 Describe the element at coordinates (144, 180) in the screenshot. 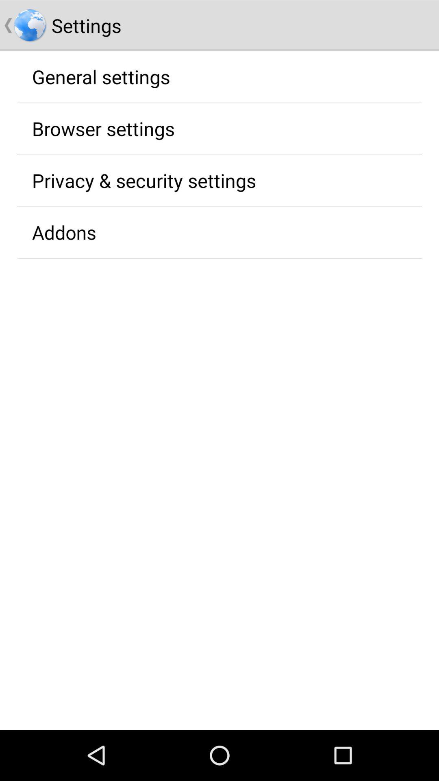

I see `click privacy & security settings icon` at that location.